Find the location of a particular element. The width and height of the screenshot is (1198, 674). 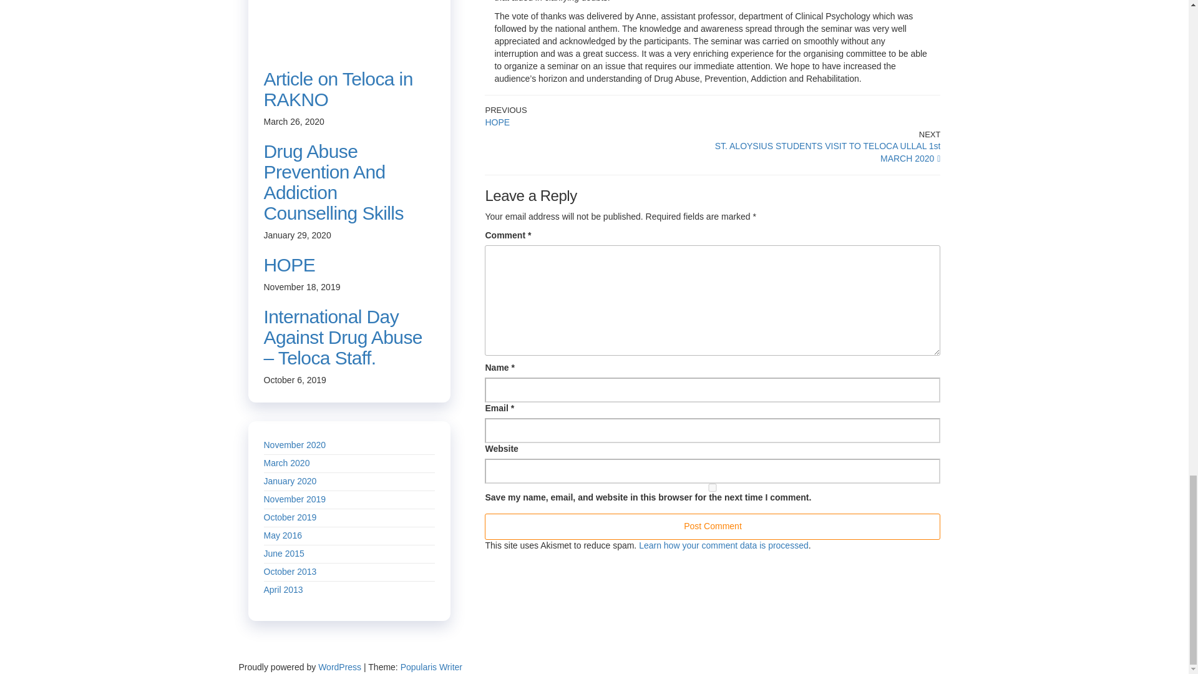

Learn how your comment data is processed is located at coordinates (713, 527).